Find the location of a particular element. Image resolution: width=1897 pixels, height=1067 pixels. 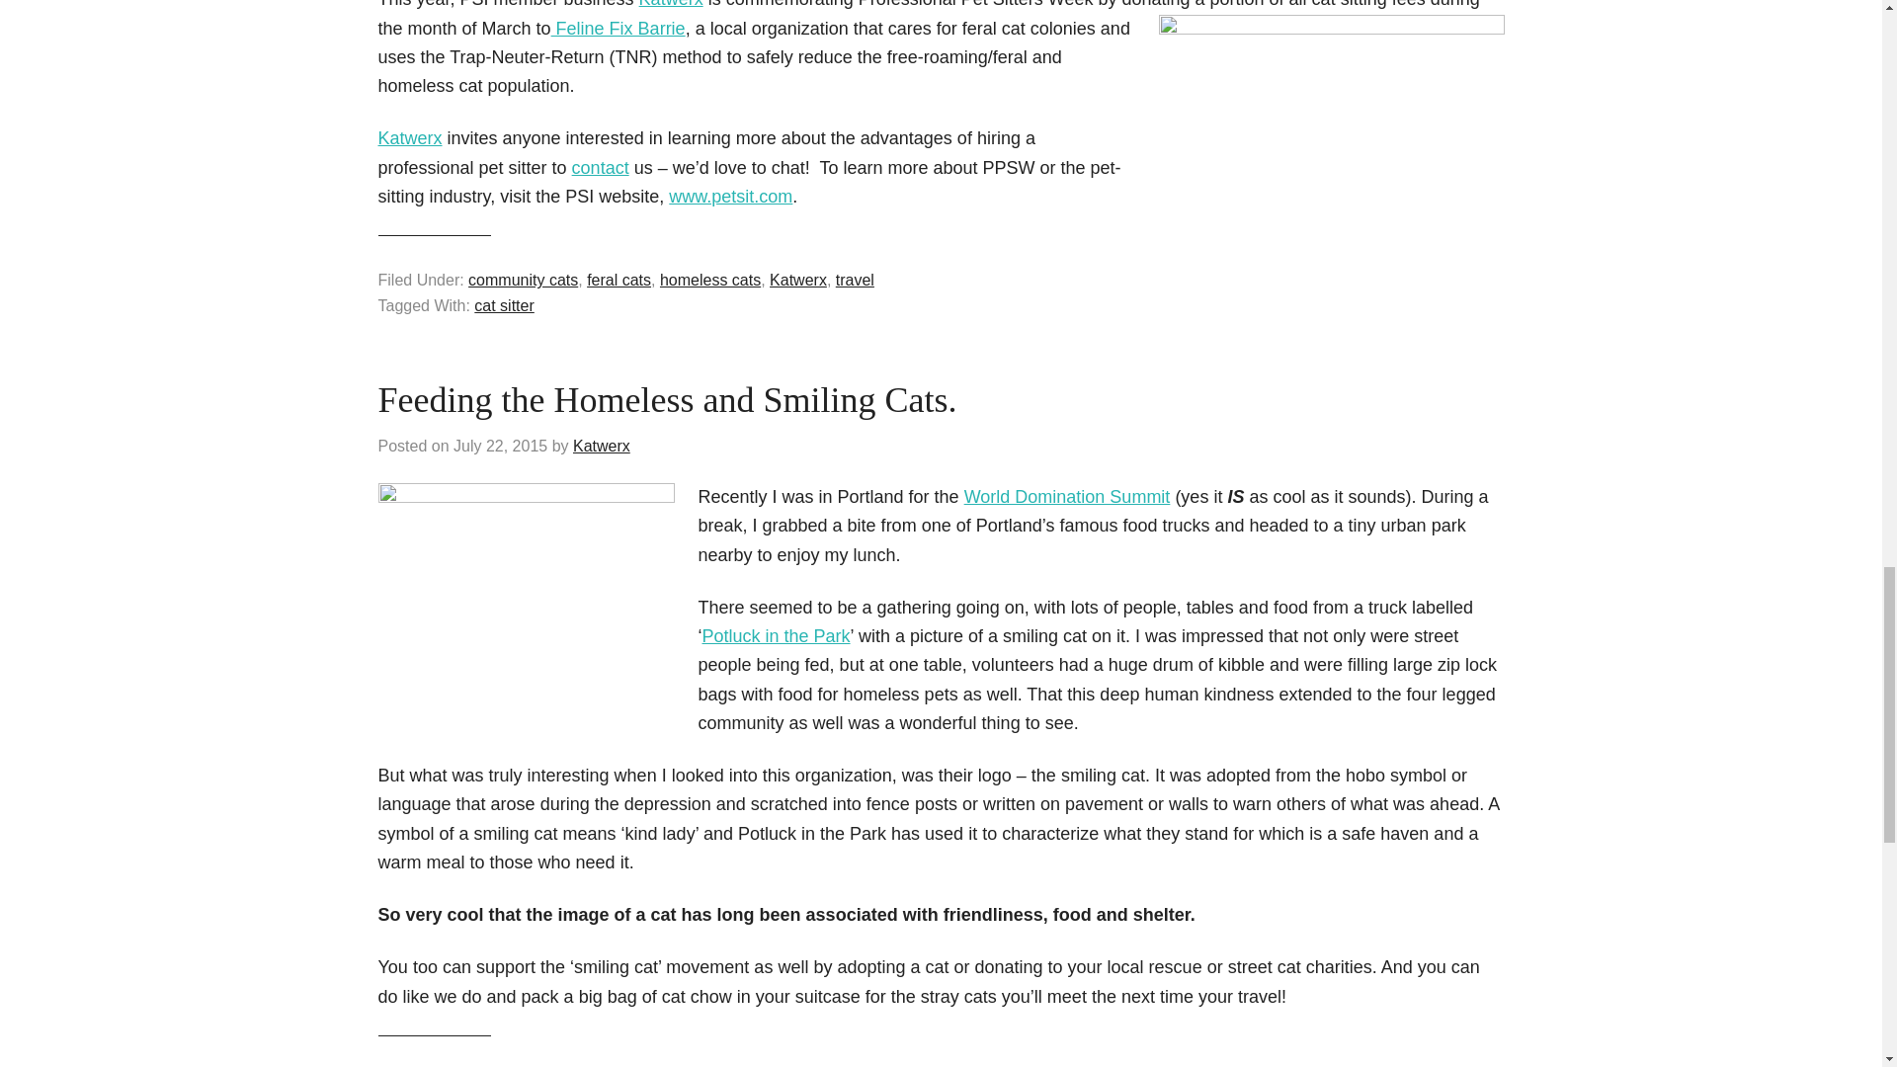

cat sitter is located at coordinates (504, 305).